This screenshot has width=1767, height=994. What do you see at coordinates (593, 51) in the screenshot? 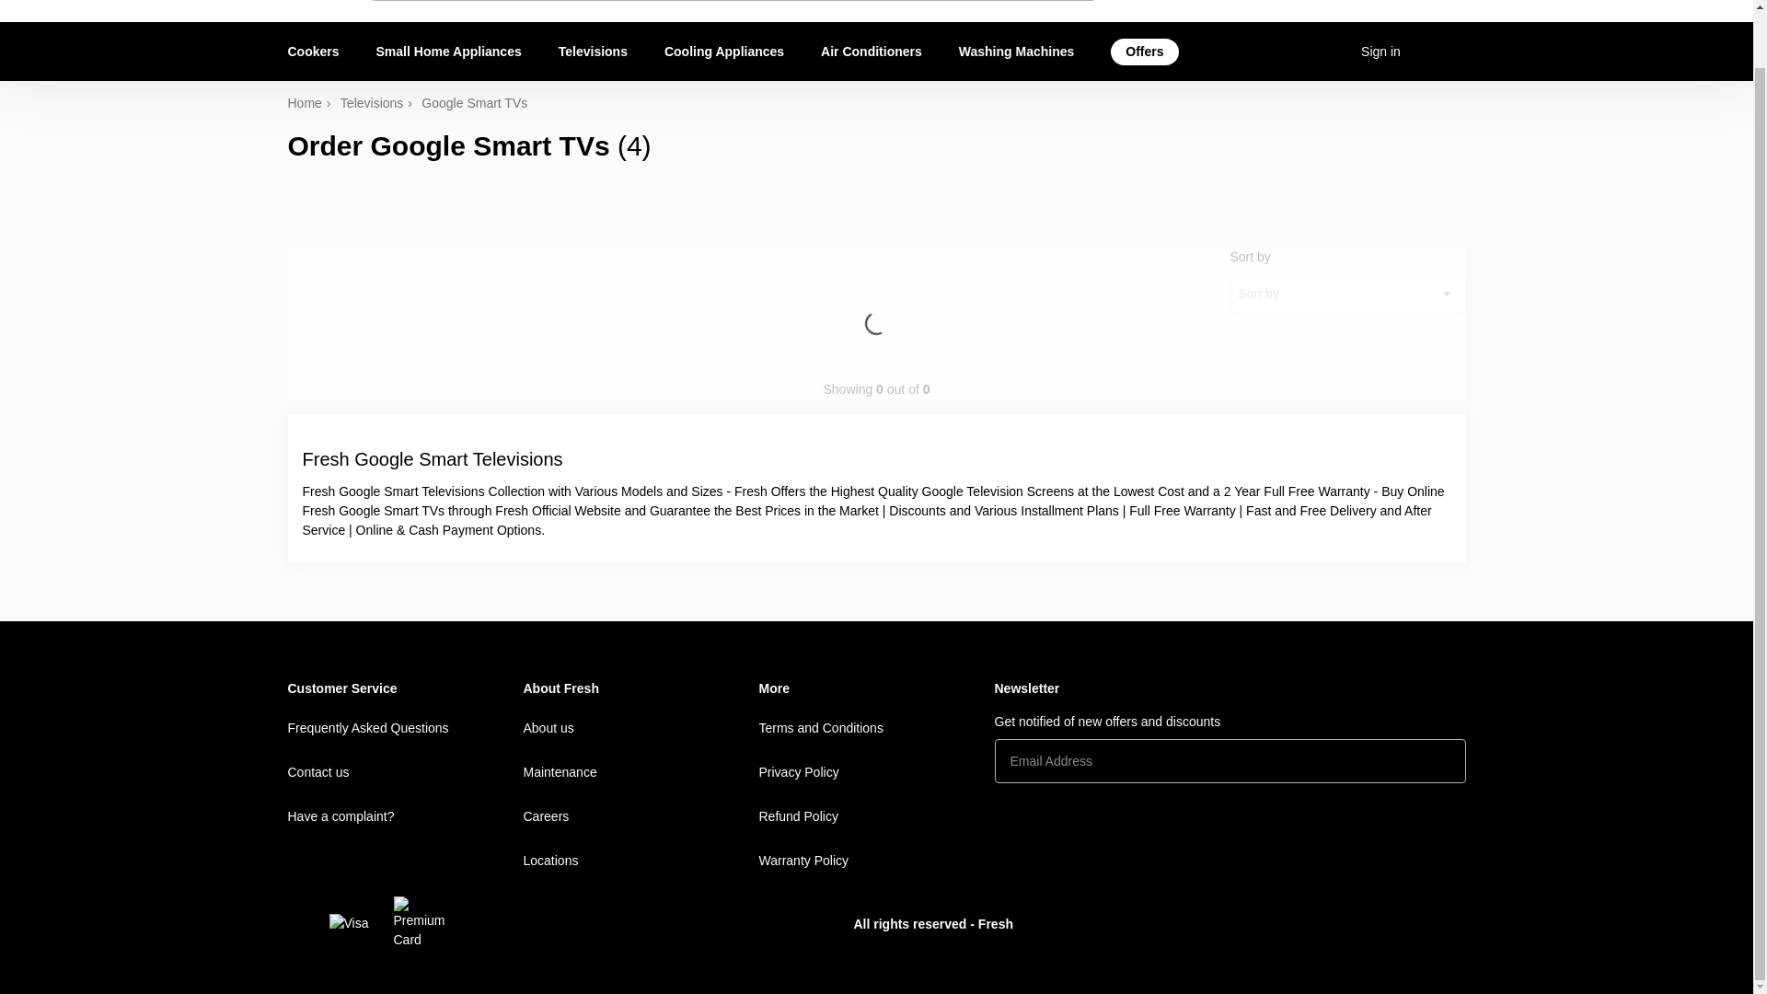
I see `Televisions` at bounding box center [593, 51].